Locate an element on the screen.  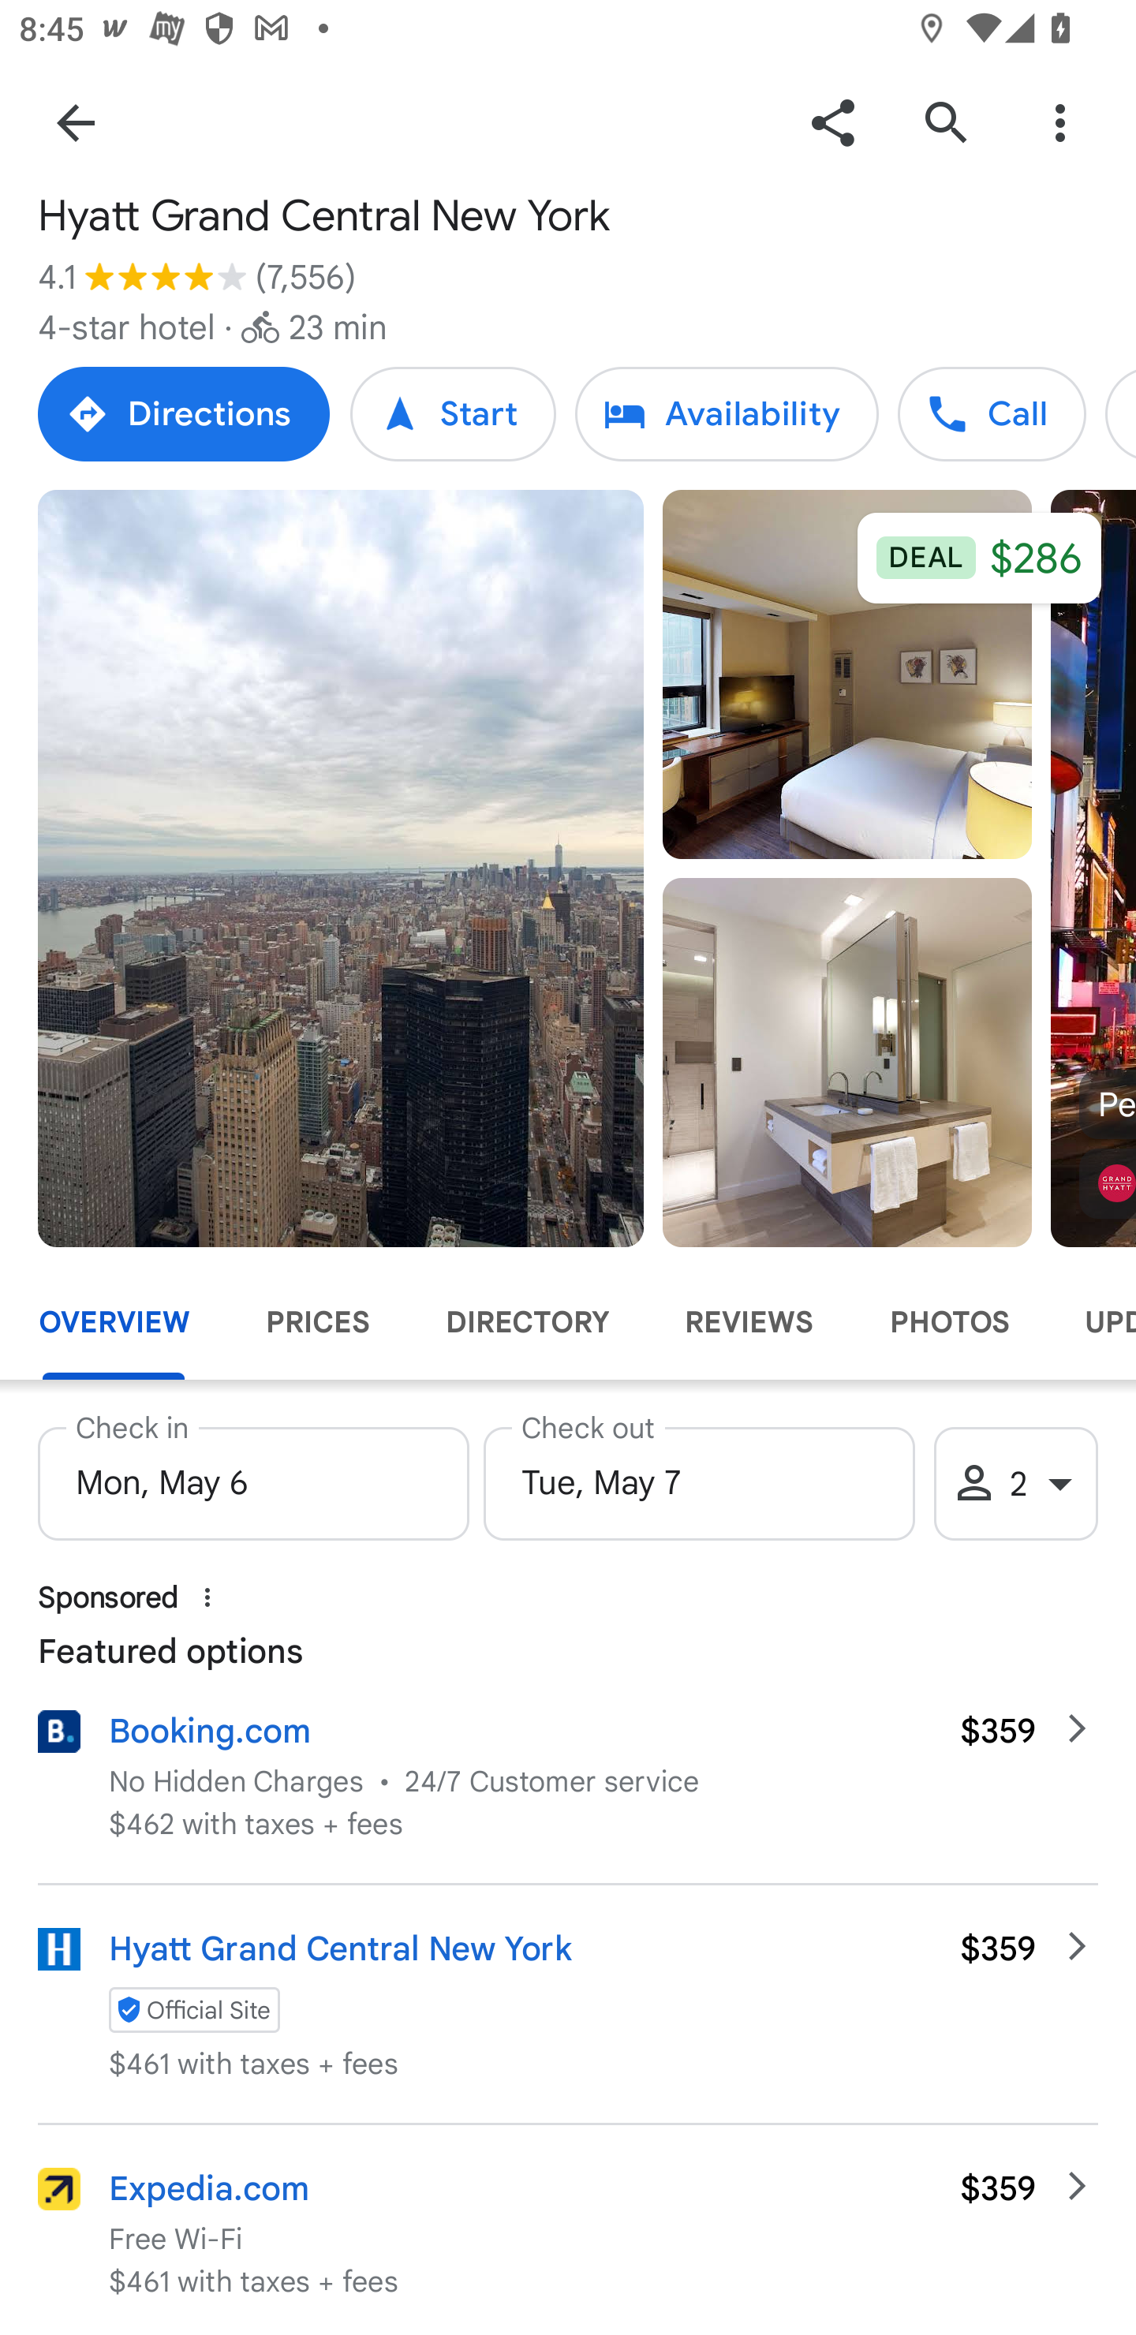
Share is located at coordinates (832, 121).